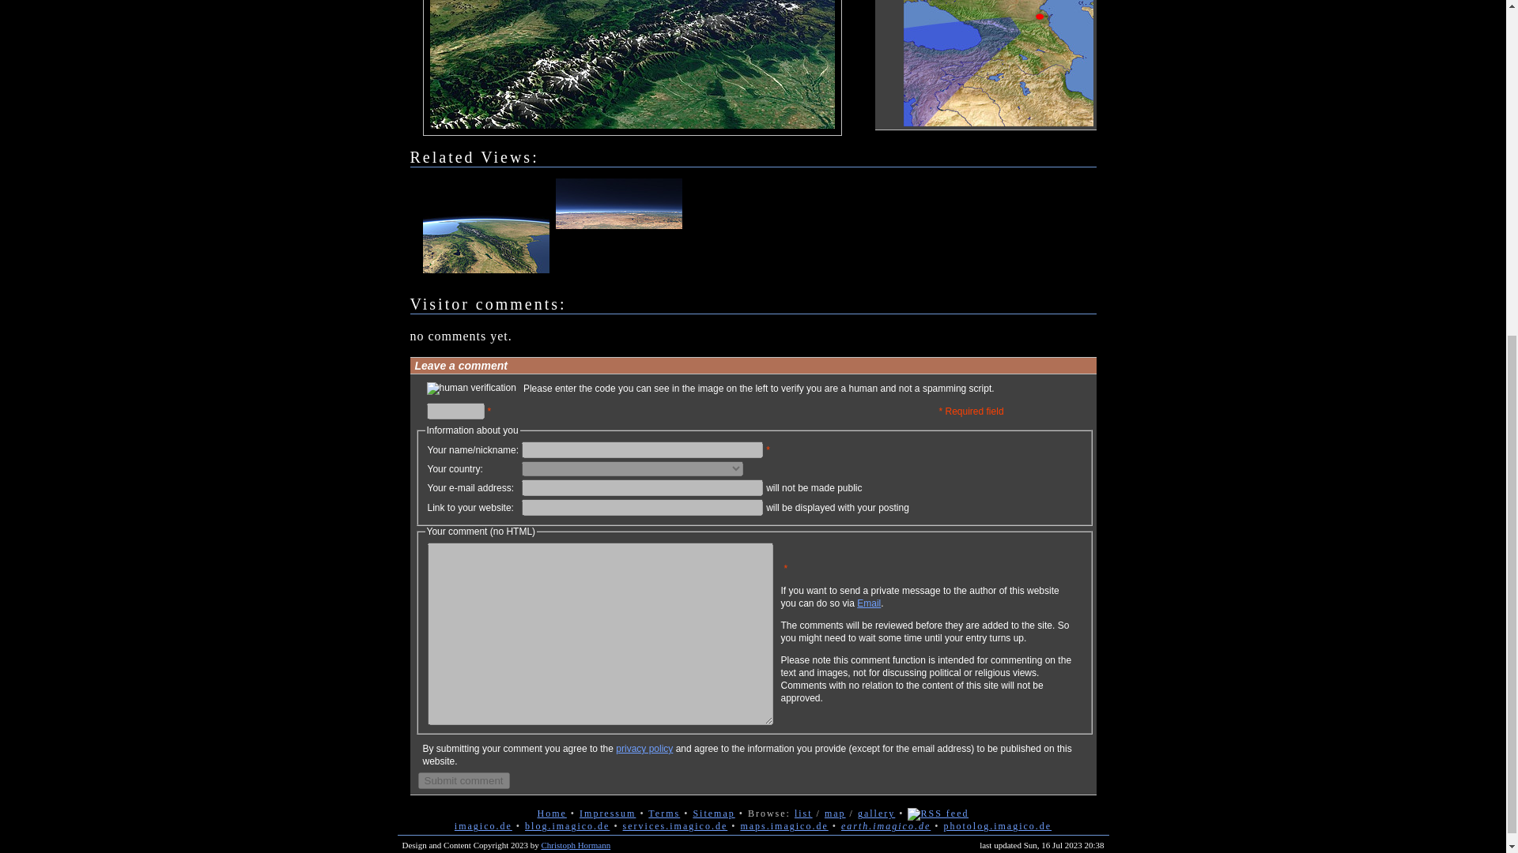 This screenshot has height=853, width=1518. I want to click on Home, so click(552, 813).